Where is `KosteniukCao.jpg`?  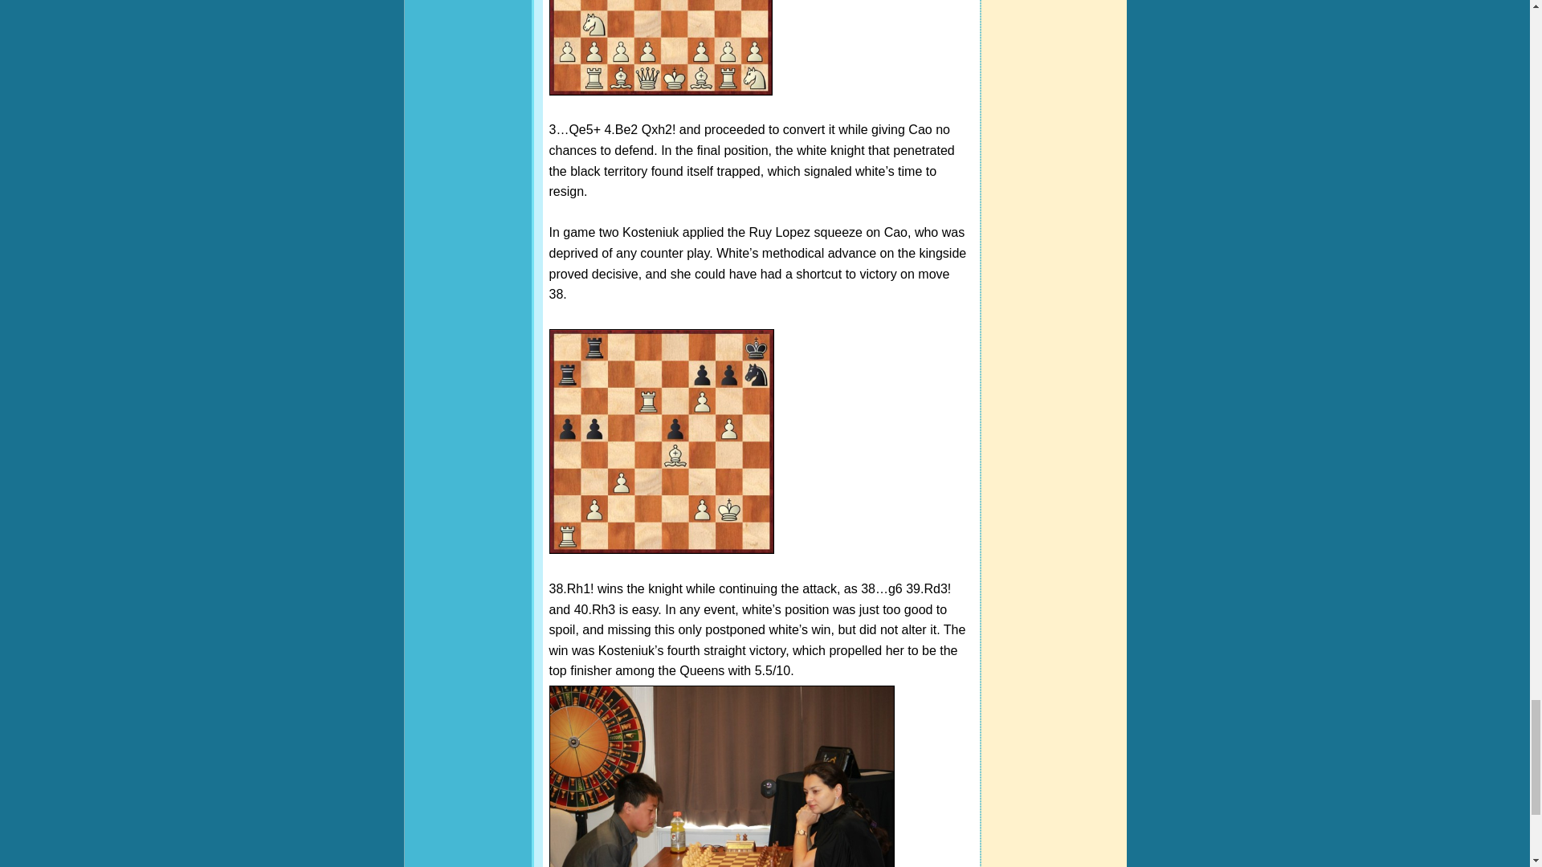
KosteniukCao.jpg is located at coordinates (661, 442).